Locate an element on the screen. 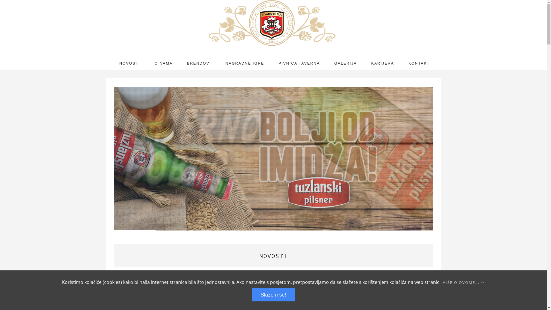 This screenshot has height=310, width=551. PIVNICA TAVERNA is located at coordinates (299, 63).